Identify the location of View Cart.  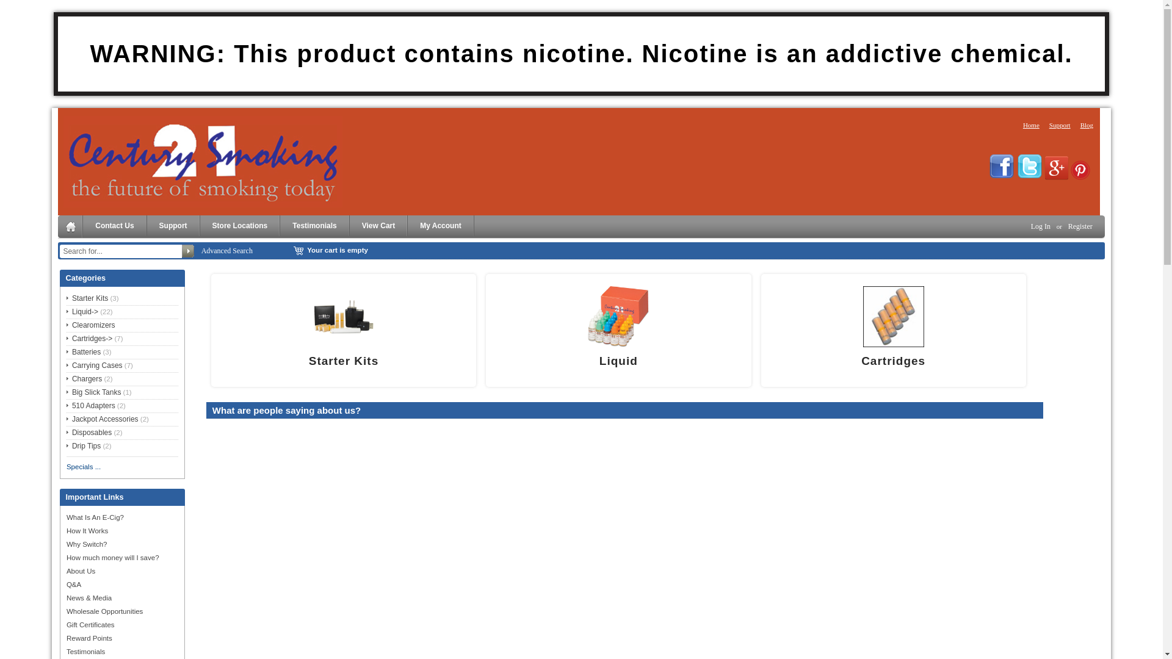
(378, 226).